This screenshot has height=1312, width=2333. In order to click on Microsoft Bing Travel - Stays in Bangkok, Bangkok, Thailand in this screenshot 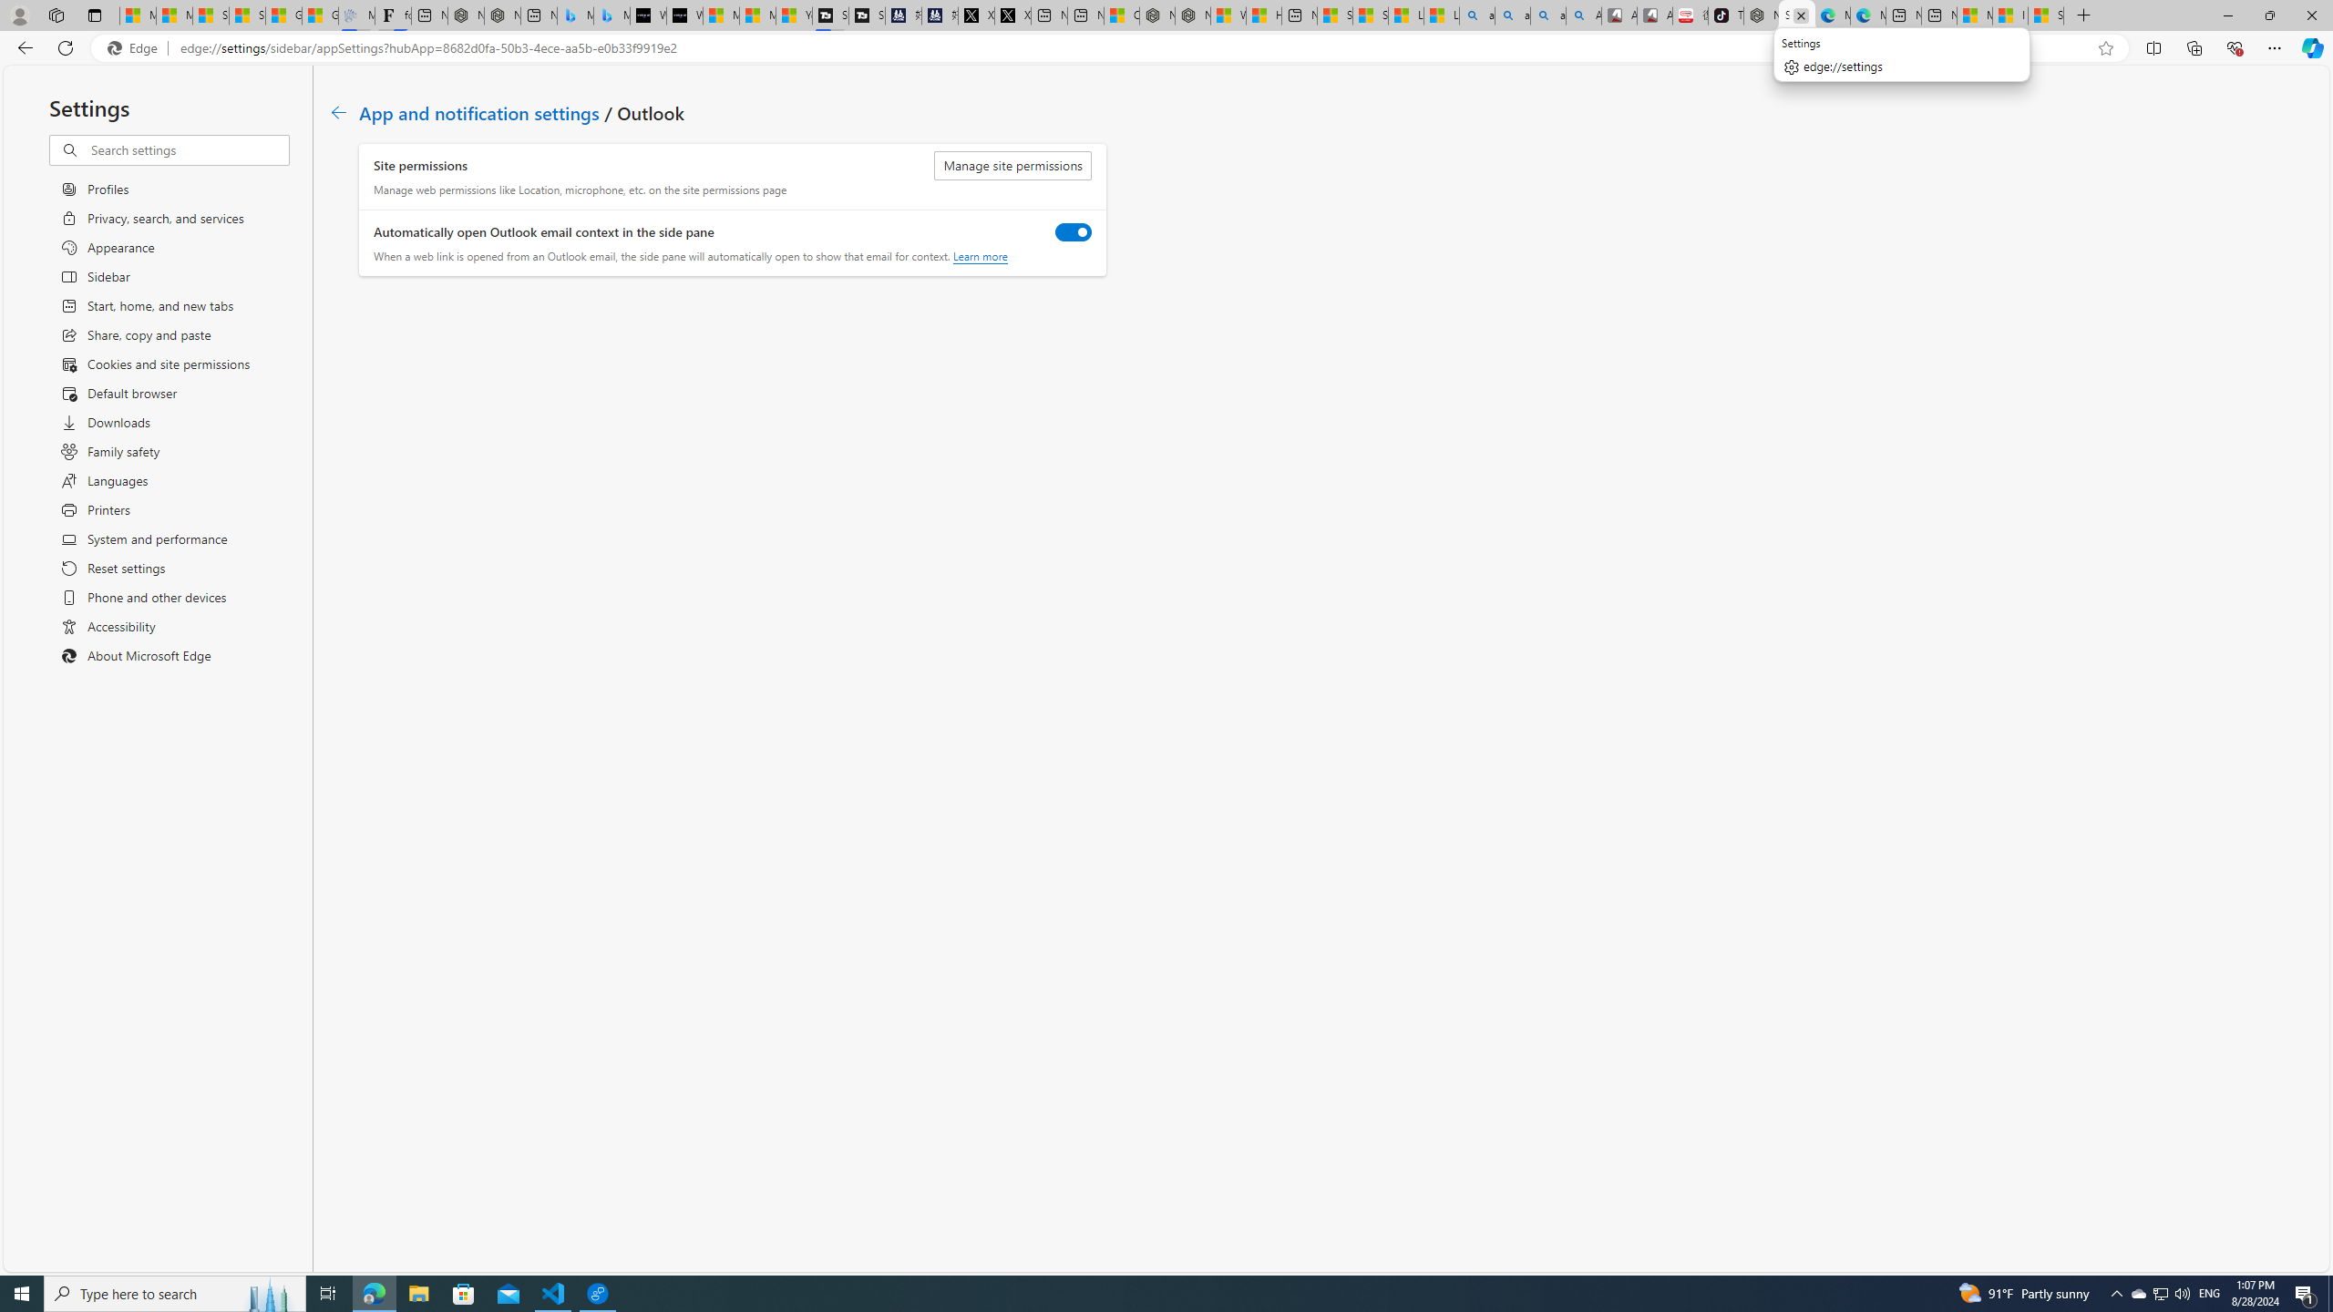, I will do `click(576, 15)`.